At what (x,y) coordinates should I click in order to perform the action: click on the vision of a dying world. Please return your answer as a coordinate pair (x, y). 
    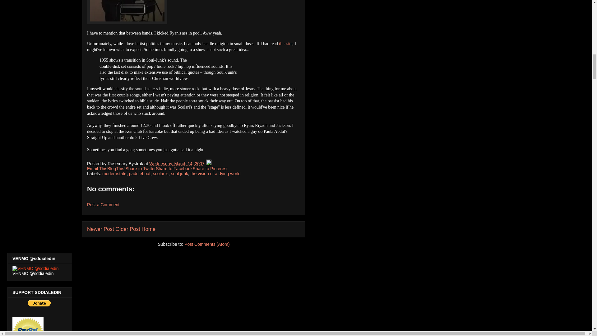
    Looking at the image, I should click on (215, 173).